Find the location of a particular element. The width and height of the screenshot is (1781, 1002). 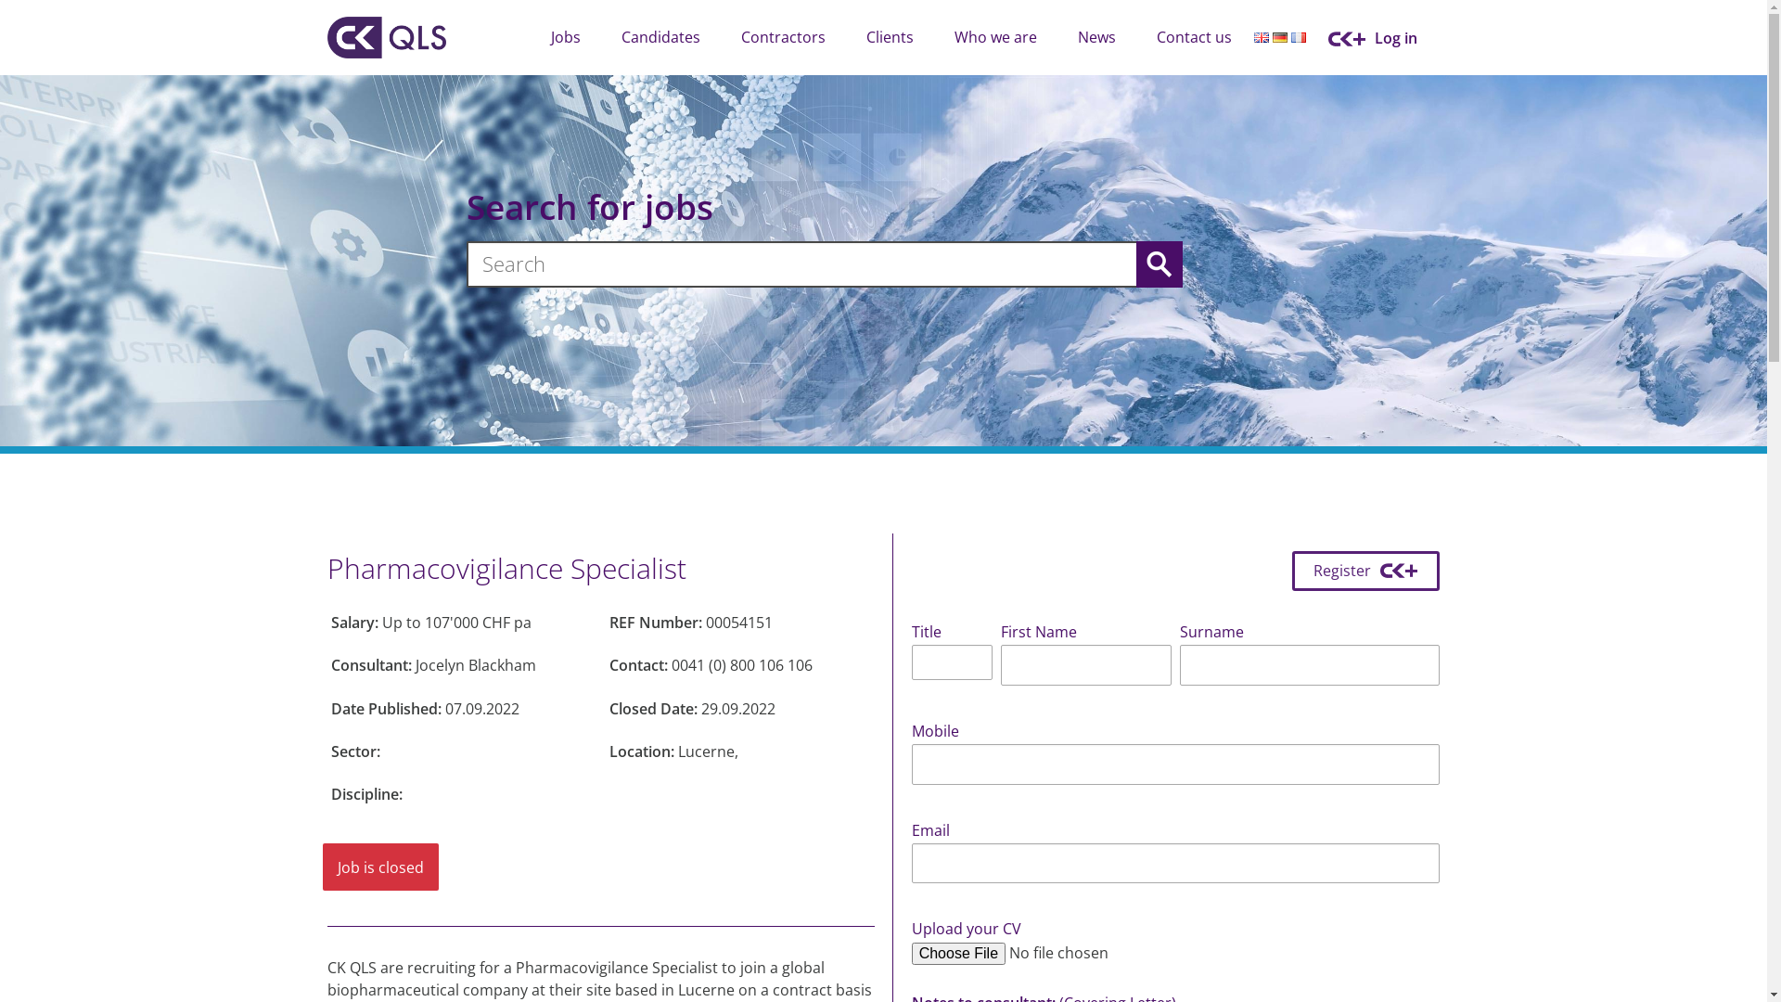

Contractors is located at coordinates (783, 37).